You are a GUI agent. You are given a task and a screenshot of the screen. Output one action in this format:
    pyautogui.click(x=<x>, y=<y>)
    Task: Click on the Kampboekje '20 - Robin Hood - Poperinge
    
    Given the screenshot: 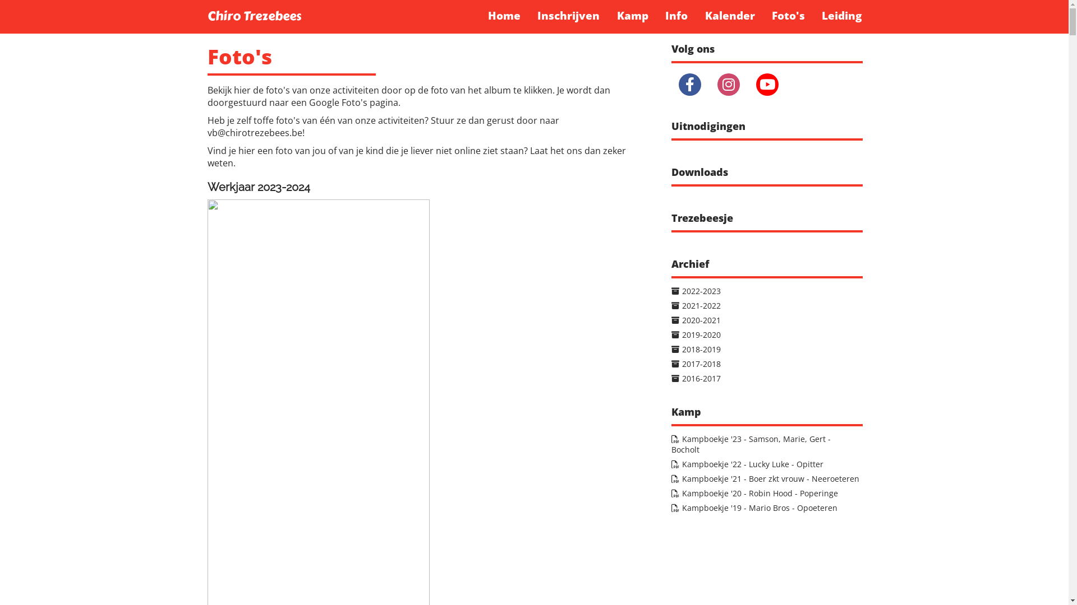 What is the action you would take?
    pyautogui.click(x=535, y=493)
    